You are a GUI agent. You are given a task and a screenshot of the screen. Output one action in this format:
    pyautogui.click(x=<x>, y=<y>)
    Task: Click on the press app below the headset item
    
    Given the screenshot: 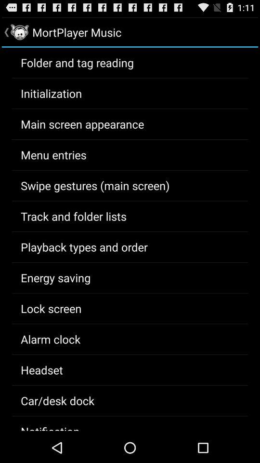 What is the action you would take?
    pyautogui.click(x=58, y=400)
    